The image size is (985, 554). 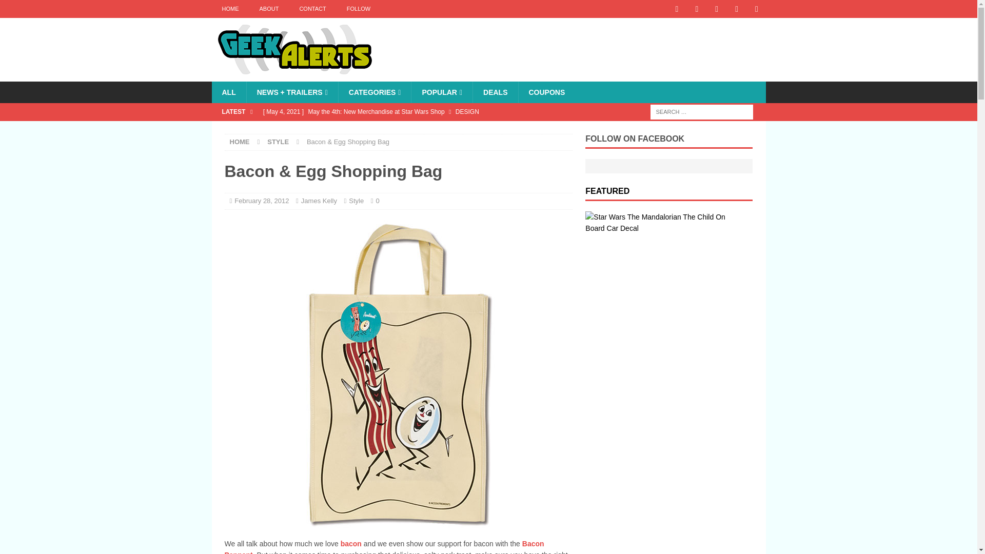 What do you see at coordinates (415, 112) in the screenshot?
I see `May the 4th: New Merchandise at Star Wars Shop` at bounding box center [415, 112].